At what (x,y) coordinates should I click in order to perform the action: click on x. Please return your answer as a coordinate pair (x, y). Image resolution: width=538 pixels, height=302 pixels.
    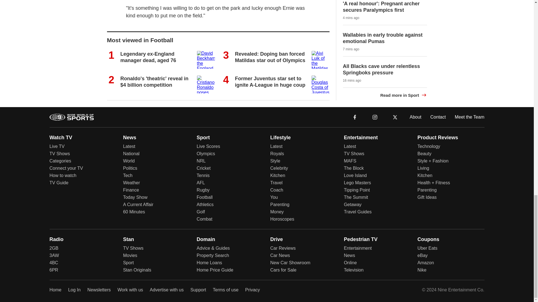
    Looking at the image, I should click on (395, 117).